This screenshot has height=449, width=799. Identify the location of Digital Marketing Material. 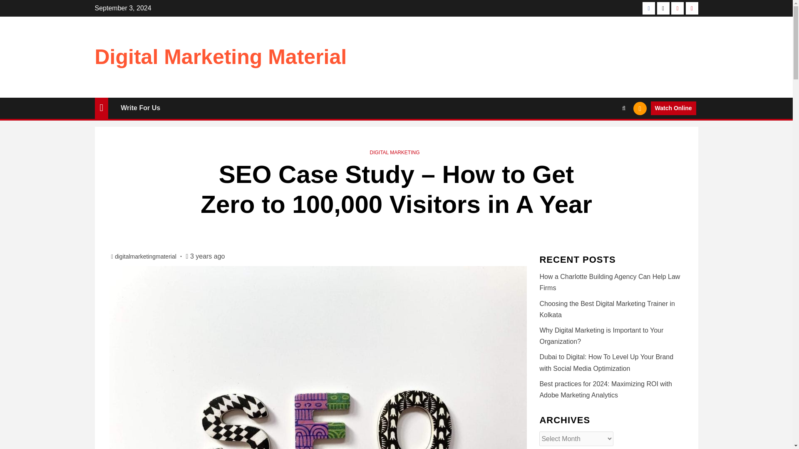
(221, 57).